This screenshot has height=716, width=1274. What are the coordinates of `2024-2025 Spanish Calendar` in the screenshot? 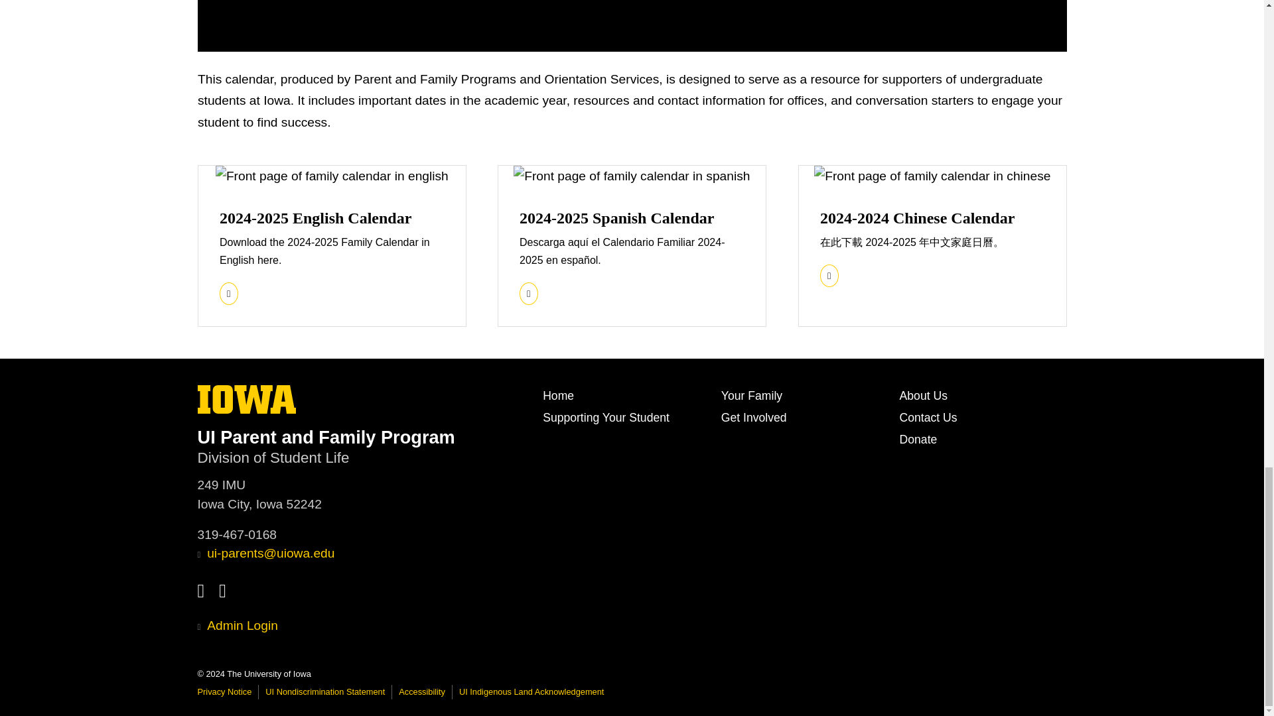 It's located at (616, 218).